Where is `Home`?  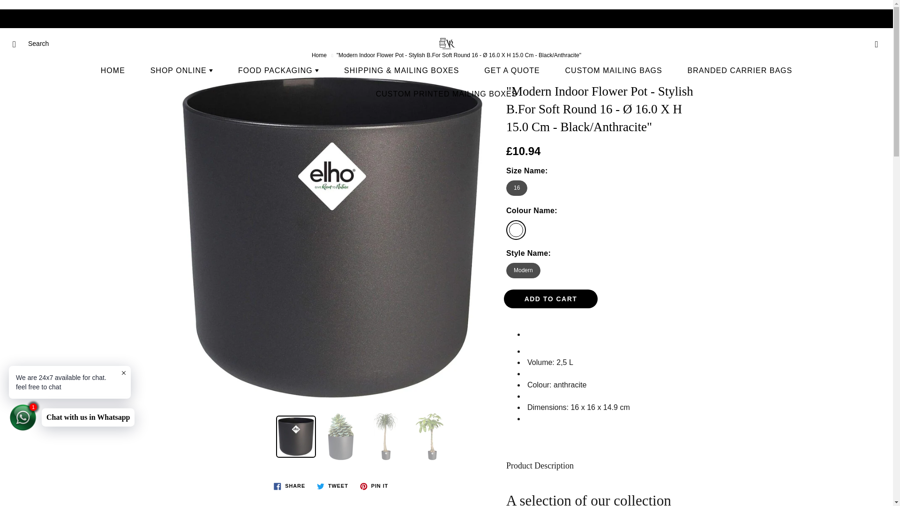 Home is located at coordinates (319, 55).